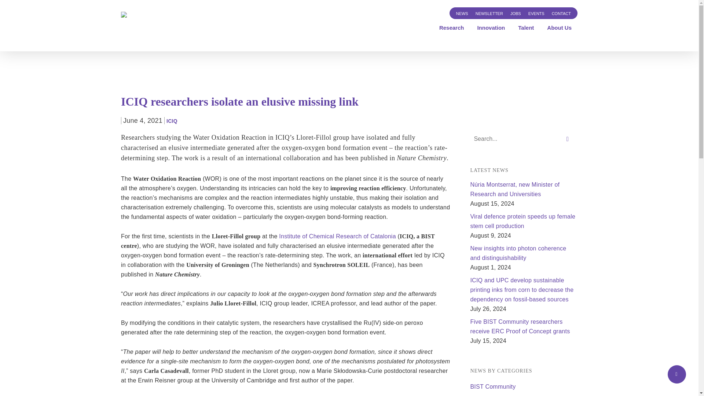 The height and width of the screenshot is (396, 704). What do you see at coordinates (559, 28) in the screenshot?
I see `About Us` at bounding box center [559, 28].